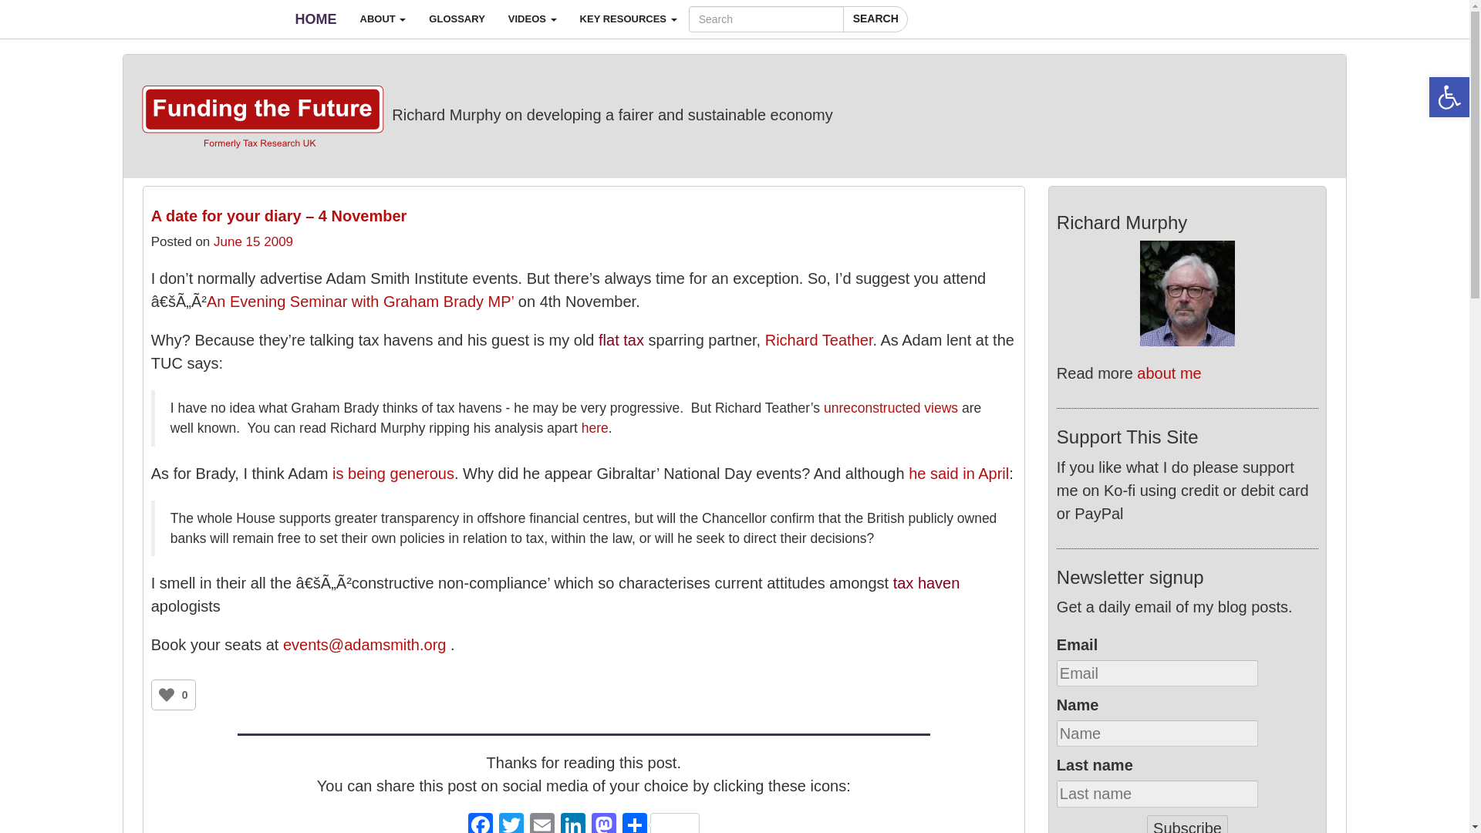 The width and height of the screenshot is (1481, 833). I want to click on Glossary, so click(457, 19).